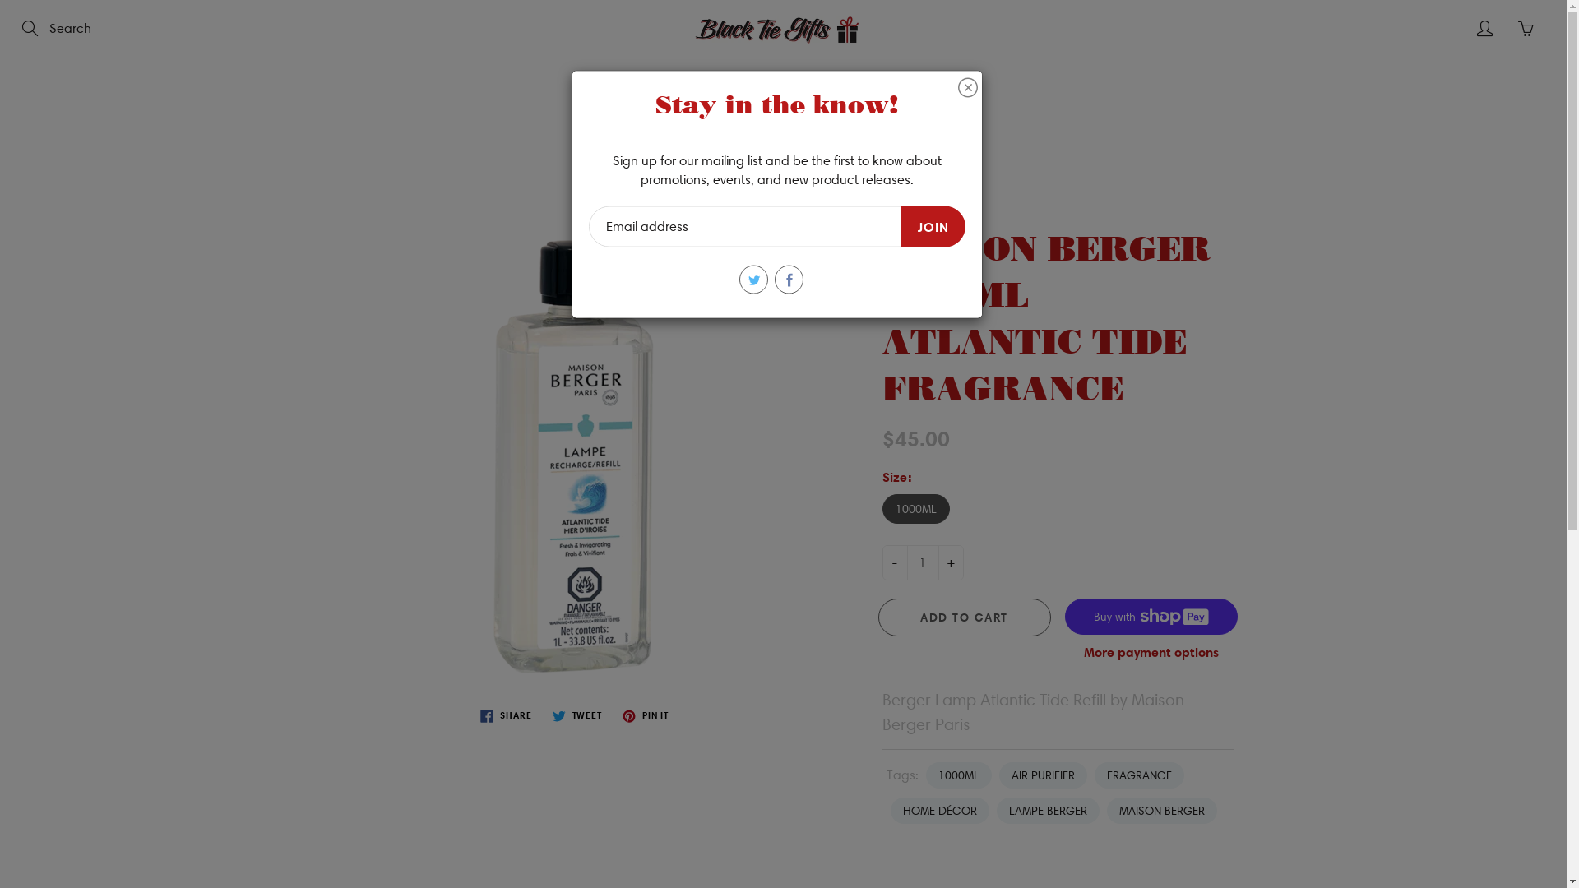 This screenshot has height=888, width=1579. What do you see at coordinates (31, 29) in the screenshot?
I see `Search` at bounding box center [31, 29].